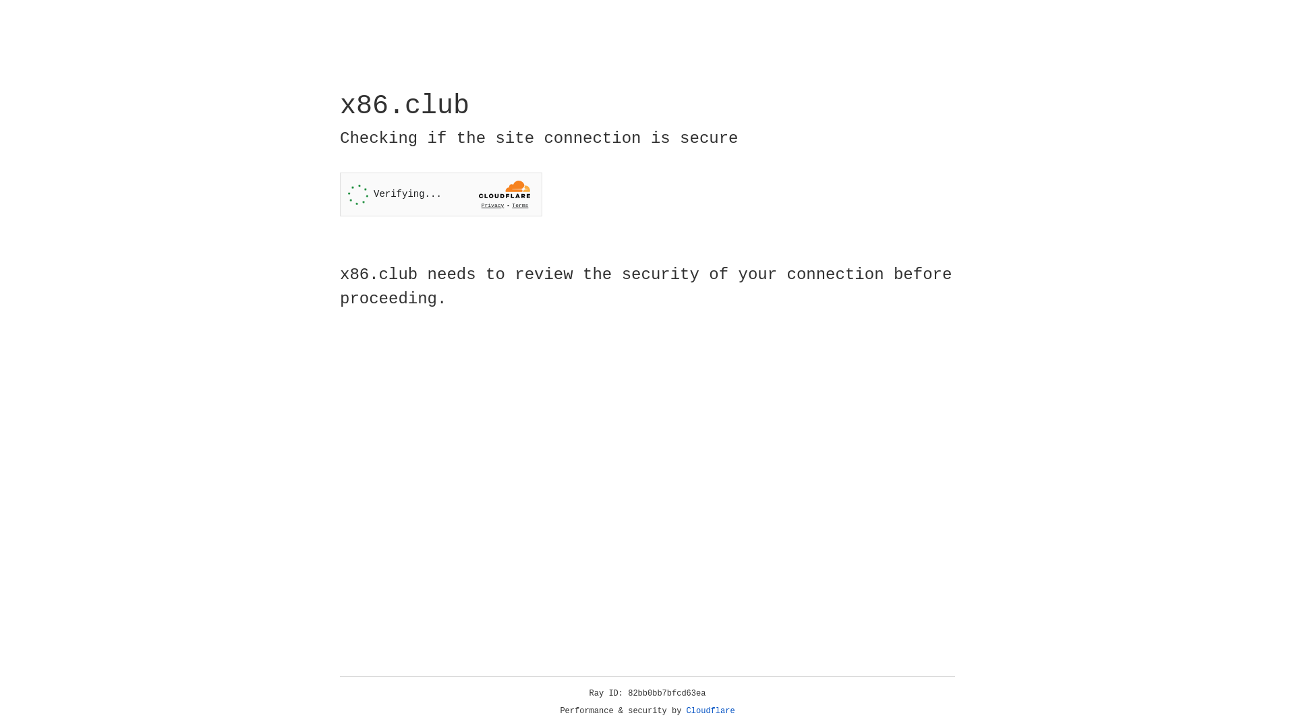  What do you see at coordinates (711, 711) in the screenshot?
I see `Cloudflare` at bounding box center [711, 711].